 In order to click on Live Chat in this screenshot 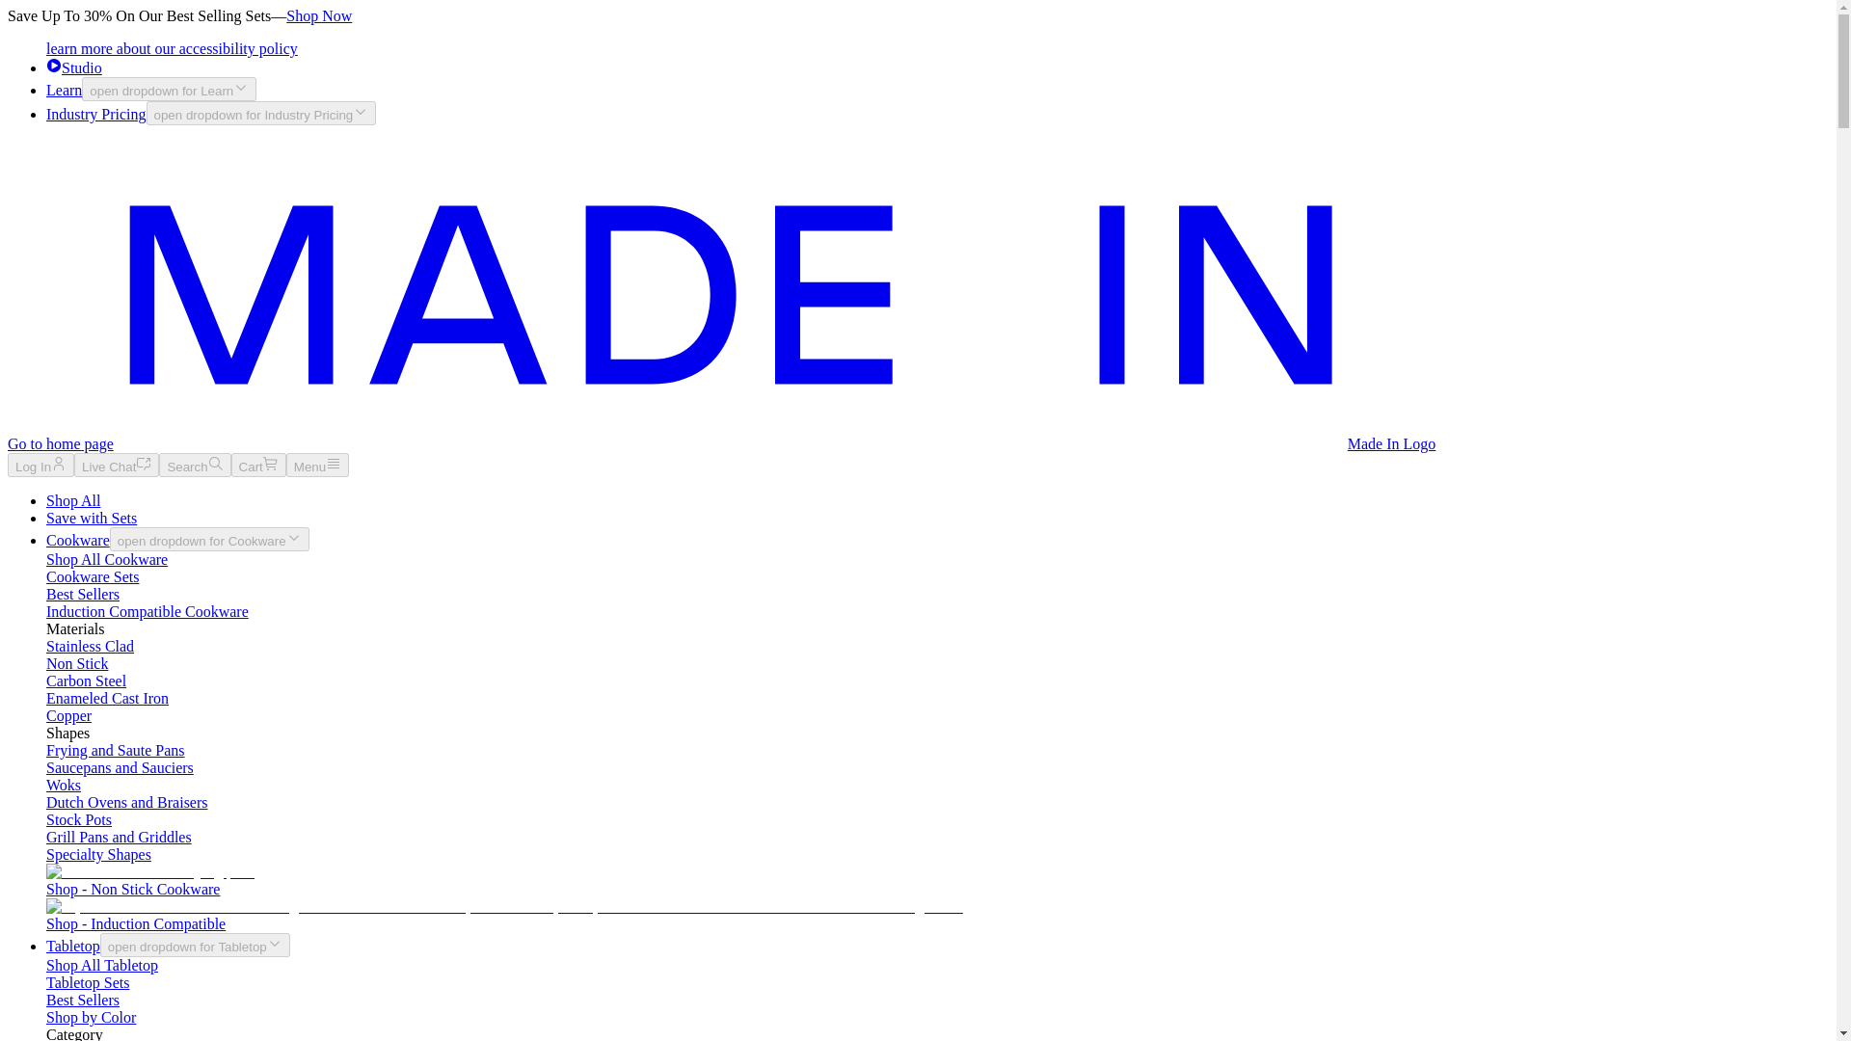, I will do `click(116, 465)`.